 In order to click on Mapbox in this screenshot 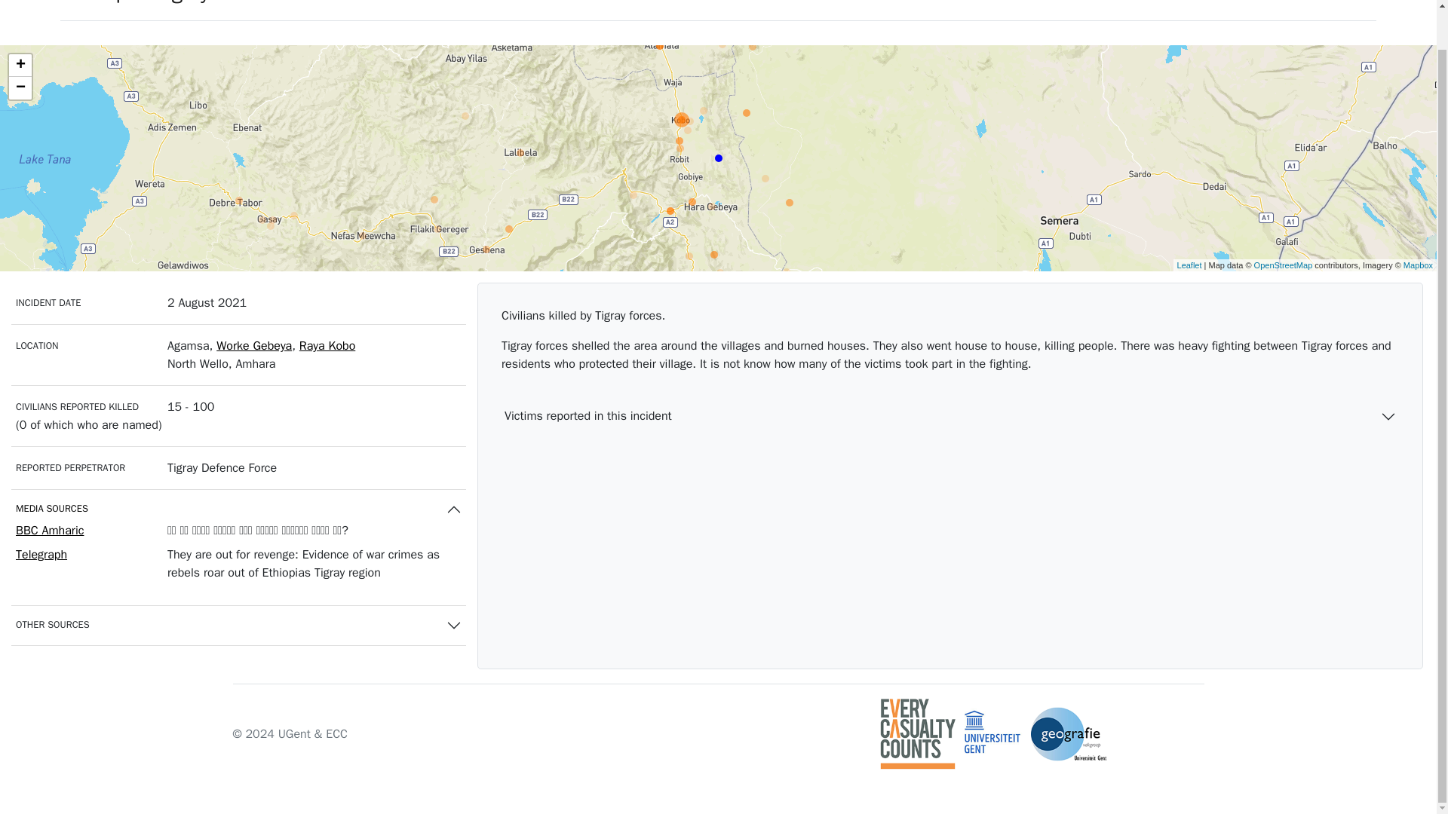, I will do `click(1418, 264)`.